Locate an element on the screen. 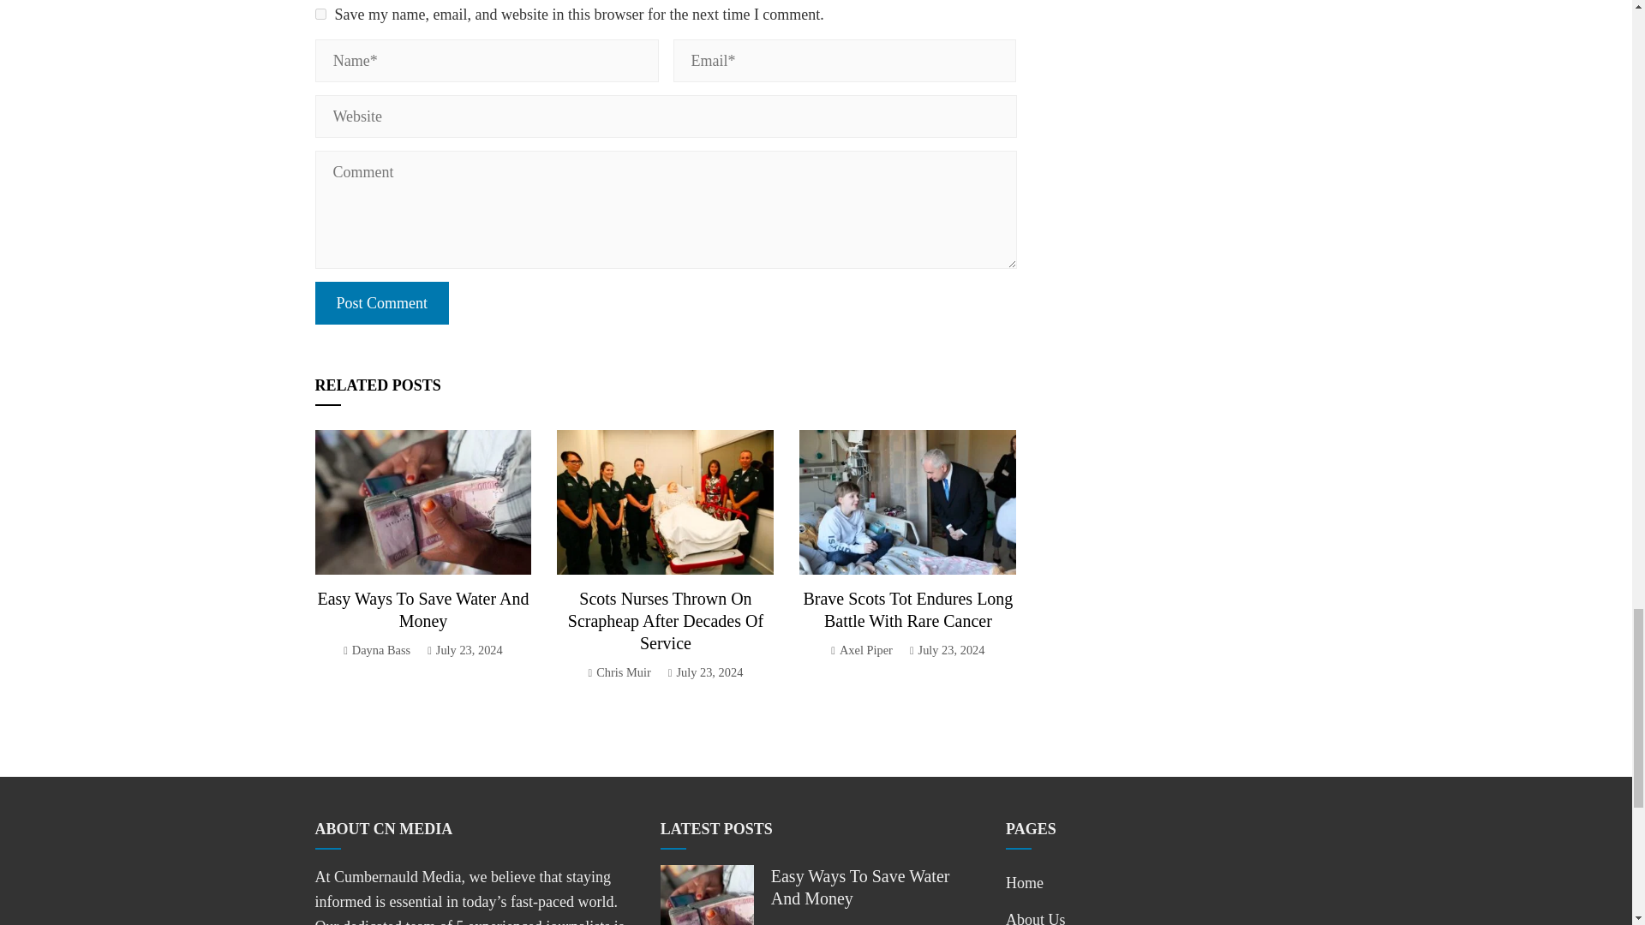  Easy Ways To Save Water And Money is located at coordinates (422, 609).